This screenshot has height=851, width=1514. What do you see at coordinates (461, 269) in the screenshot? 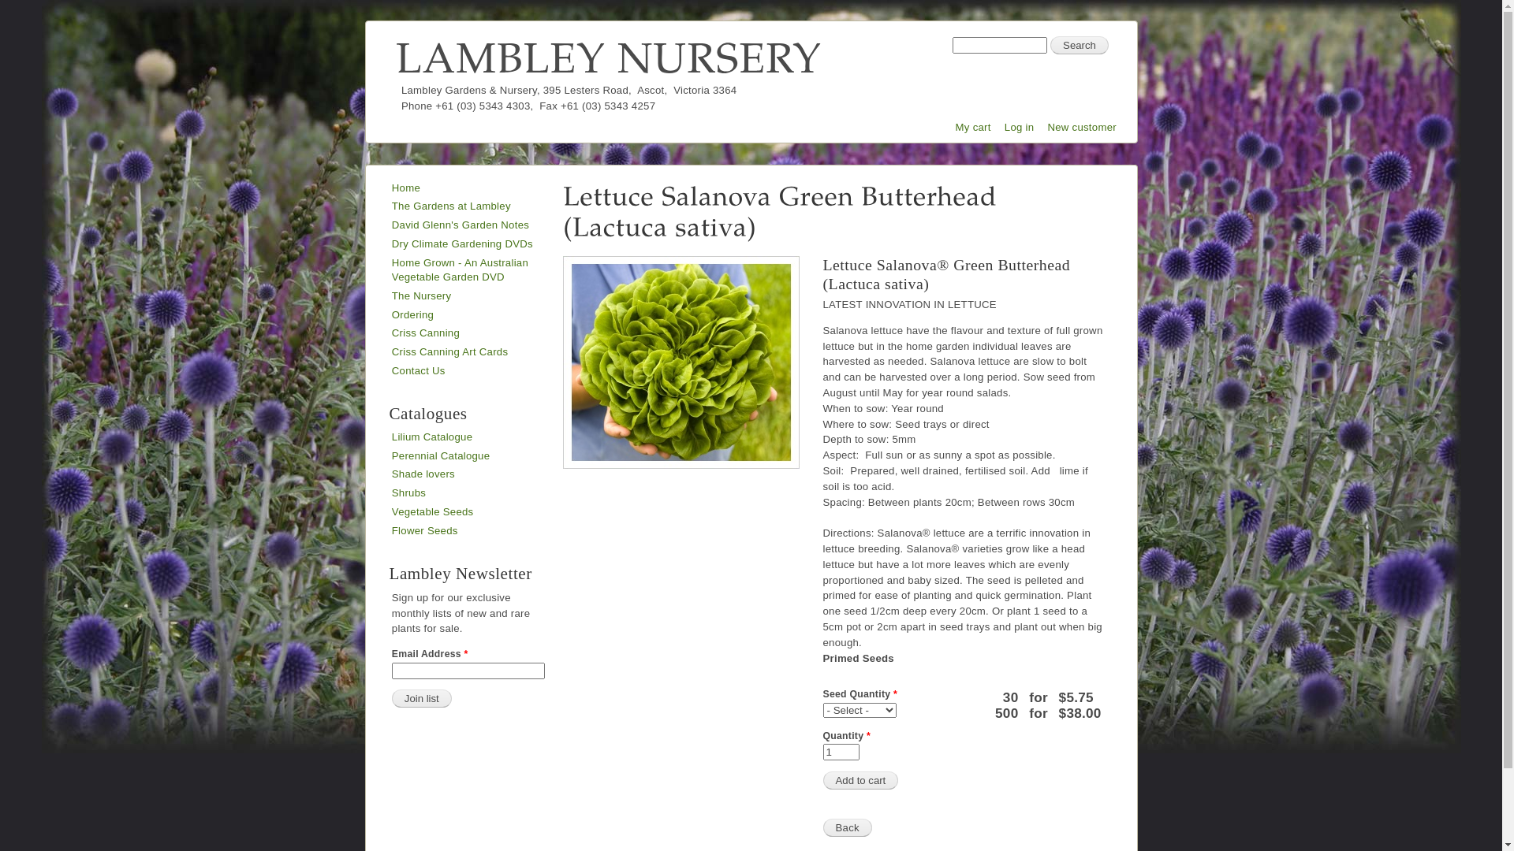
I see `Home Grown - An Australian Vegetable Garden DVD` at bounding box center [461, 269].